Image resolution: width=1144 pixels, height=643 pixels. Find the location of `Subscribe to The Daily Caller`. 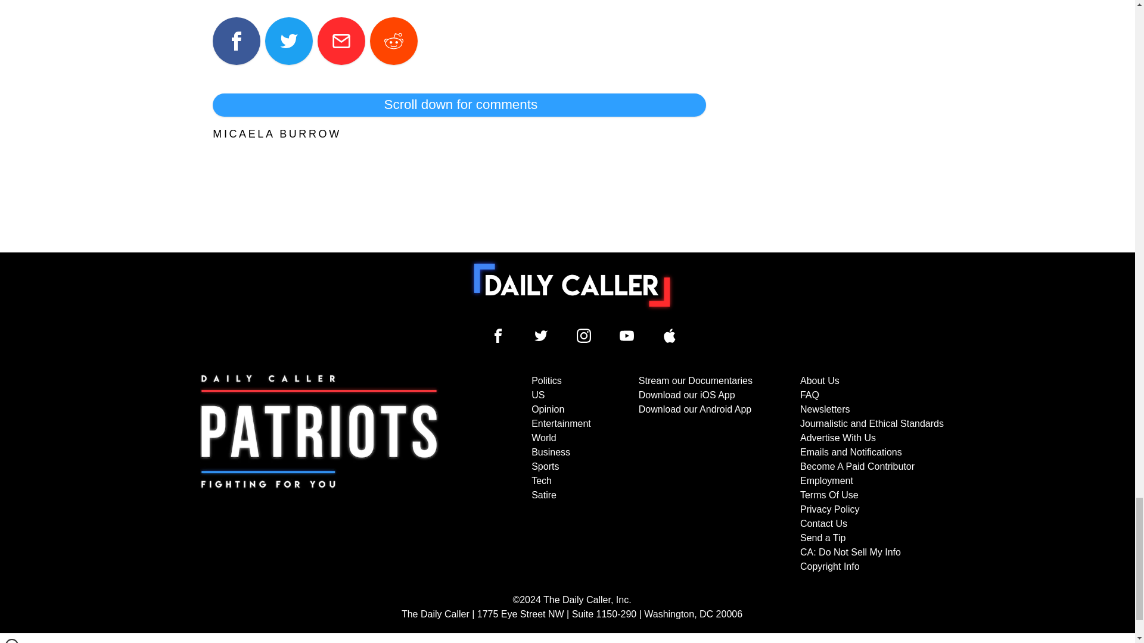

Subscribe to The Daily Caller is located at coordinates (319, 474).